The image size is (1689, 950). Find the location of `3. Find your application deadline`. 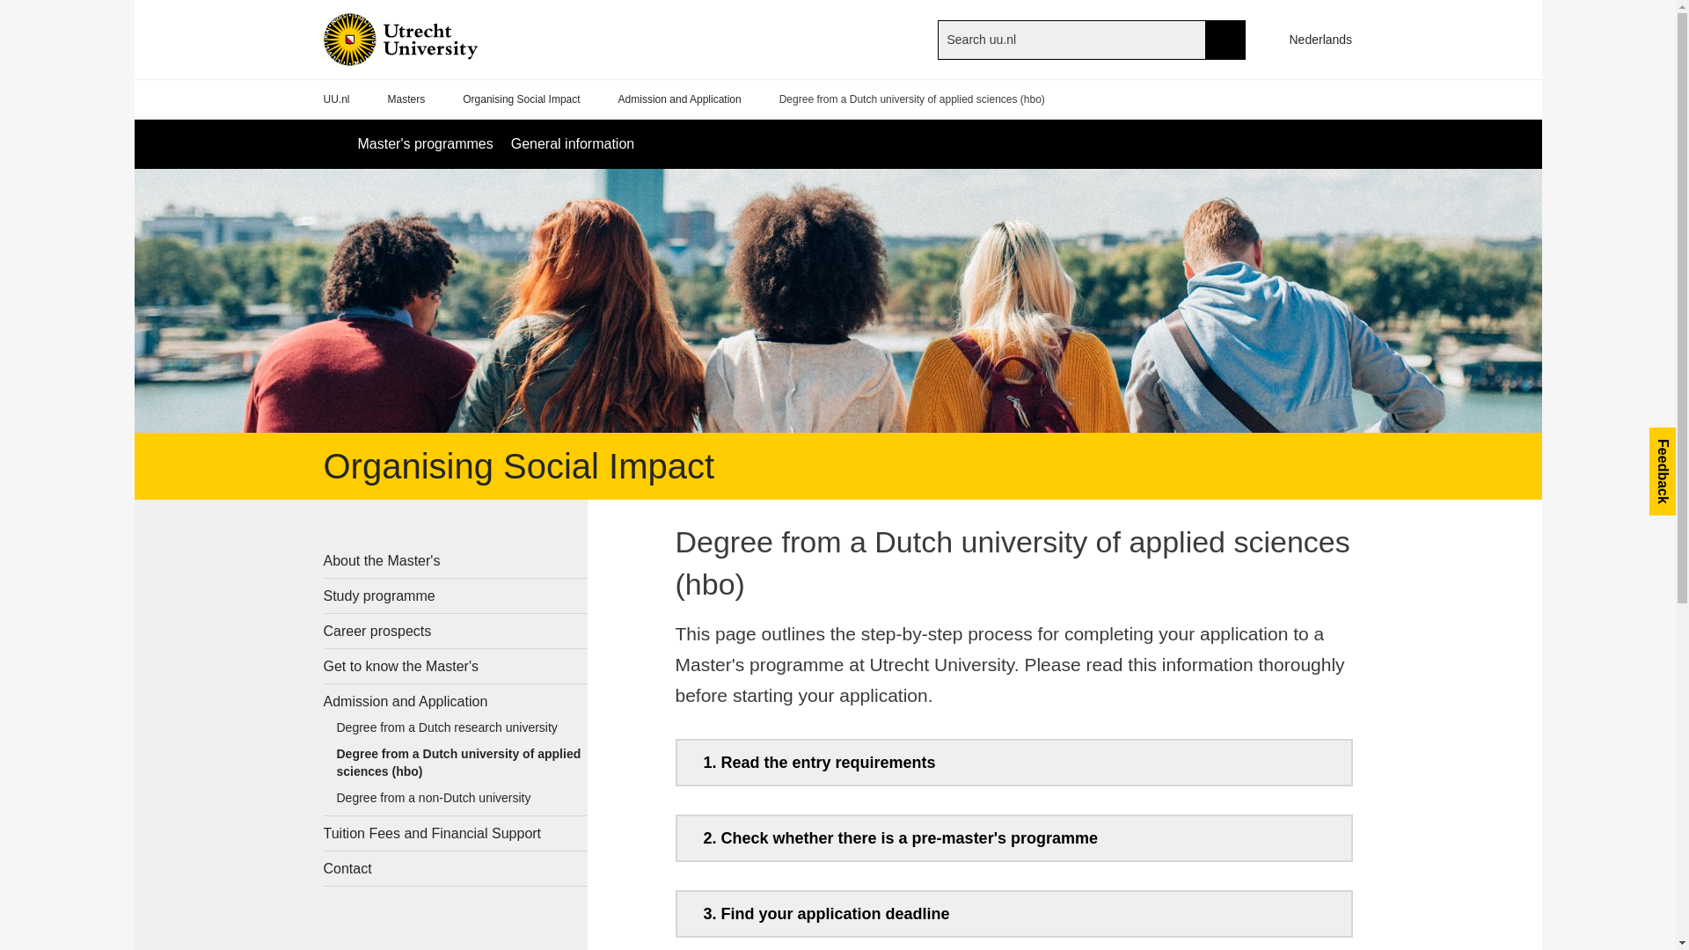

3. Find your application deadline is located at coordinates (1013, 913).